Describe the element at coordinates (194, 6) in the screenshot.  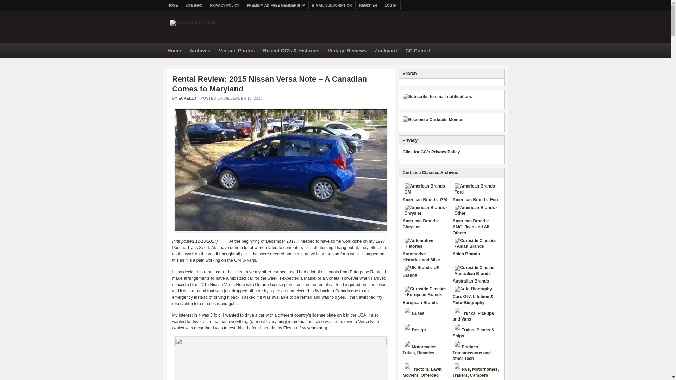
I see `SITE INFO` at that location.